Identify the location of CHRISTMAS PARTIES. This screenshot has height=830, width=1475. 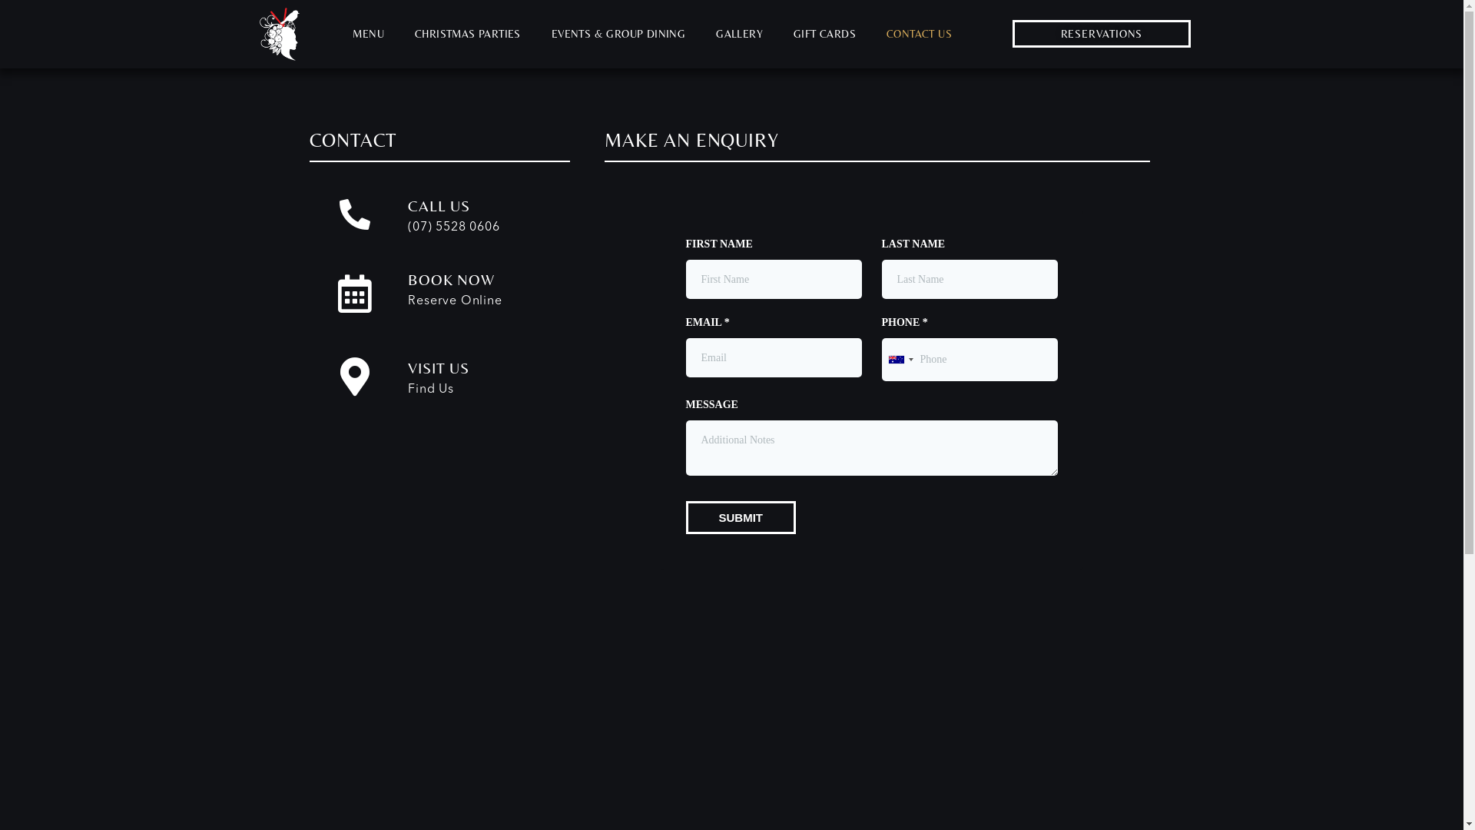
(468, 34).